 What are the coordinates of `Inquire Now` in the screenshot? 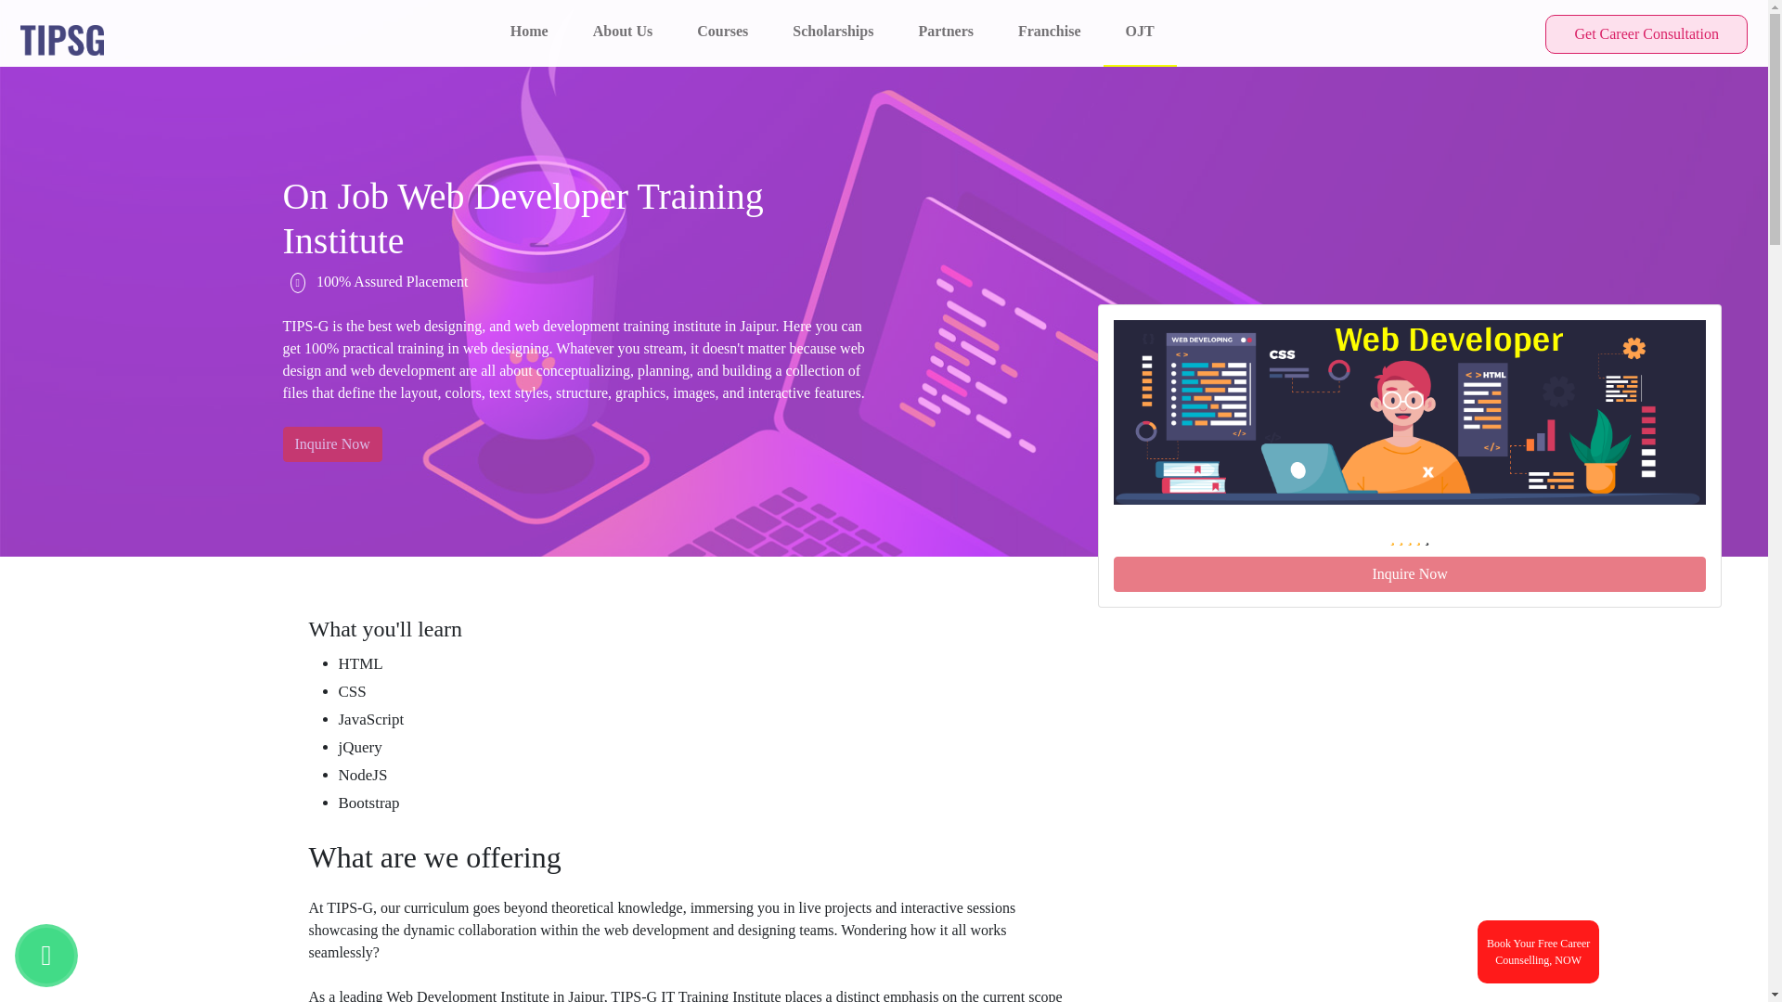 It's located at (1537, 952).